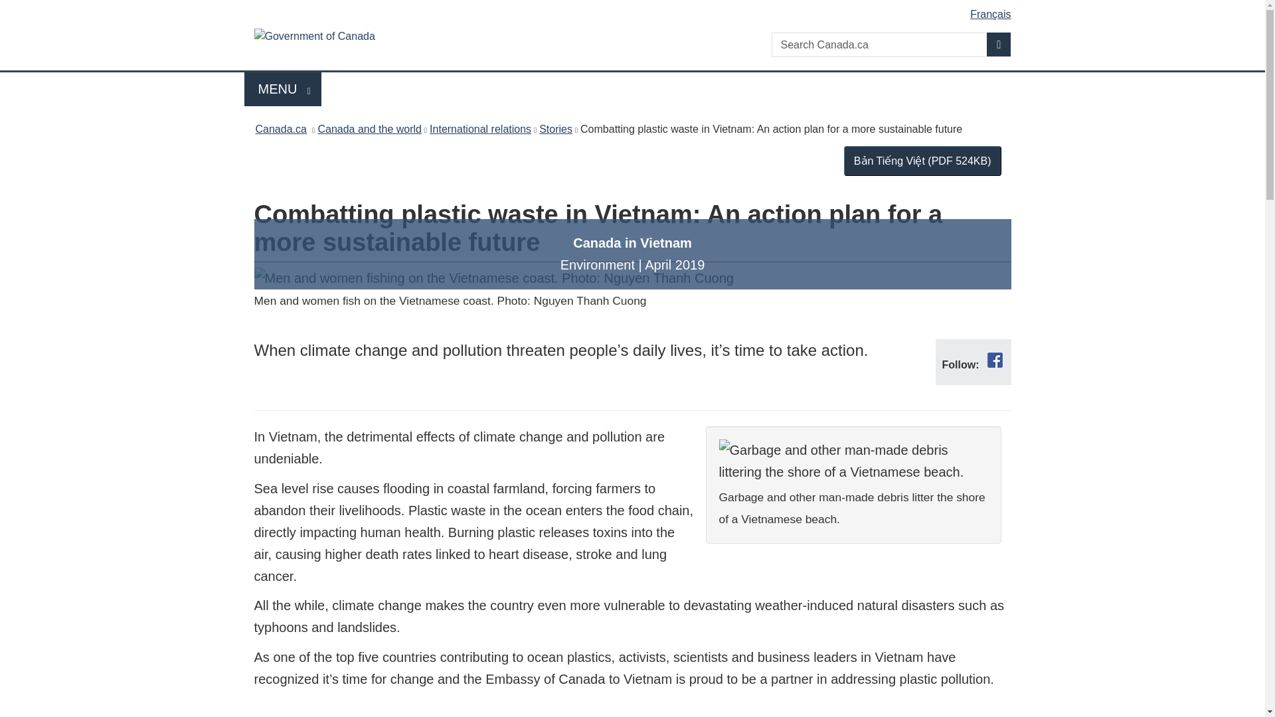 The width and height of the screenshot is (1275, 717). I want to click on Government of Canada, so click(373, 39).